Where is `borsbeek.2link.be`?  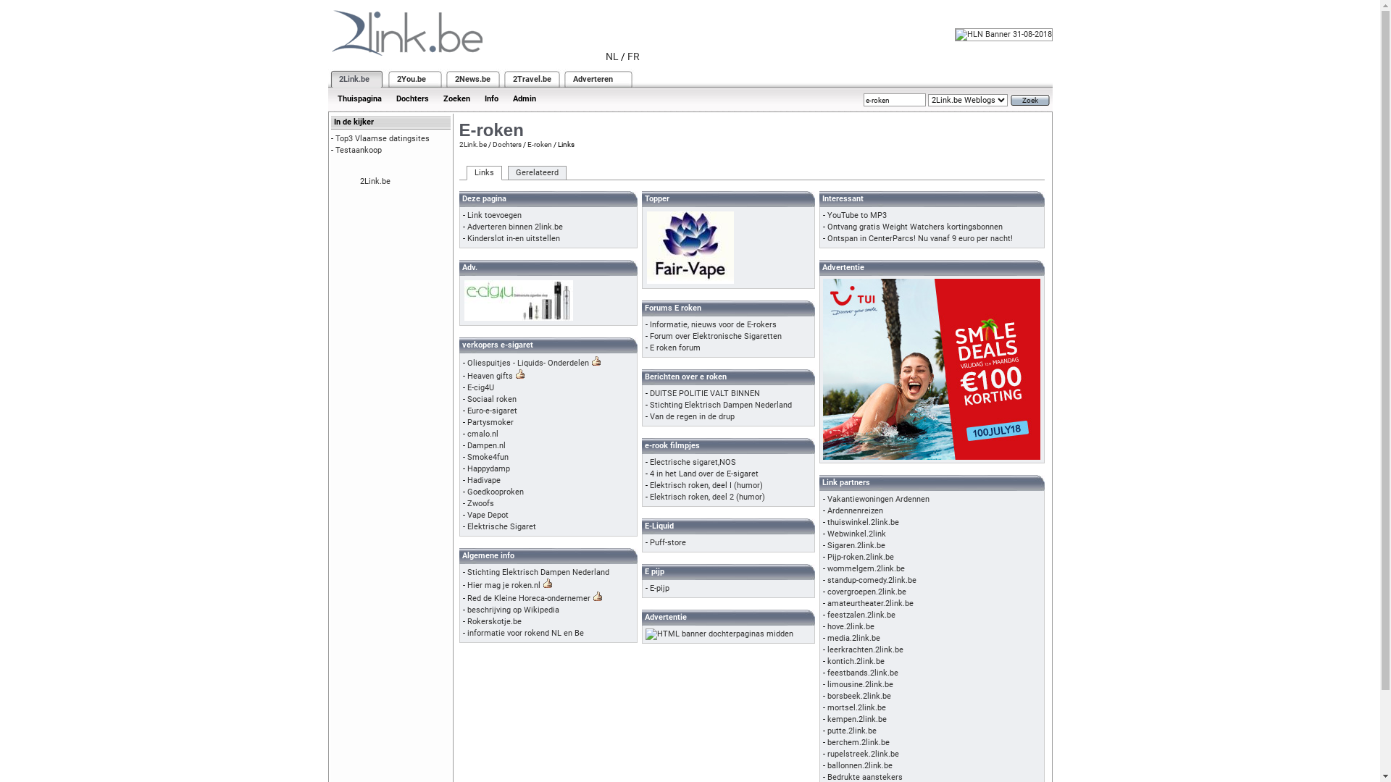 borsbeek.2link.be is located at coordinates (859, 697).